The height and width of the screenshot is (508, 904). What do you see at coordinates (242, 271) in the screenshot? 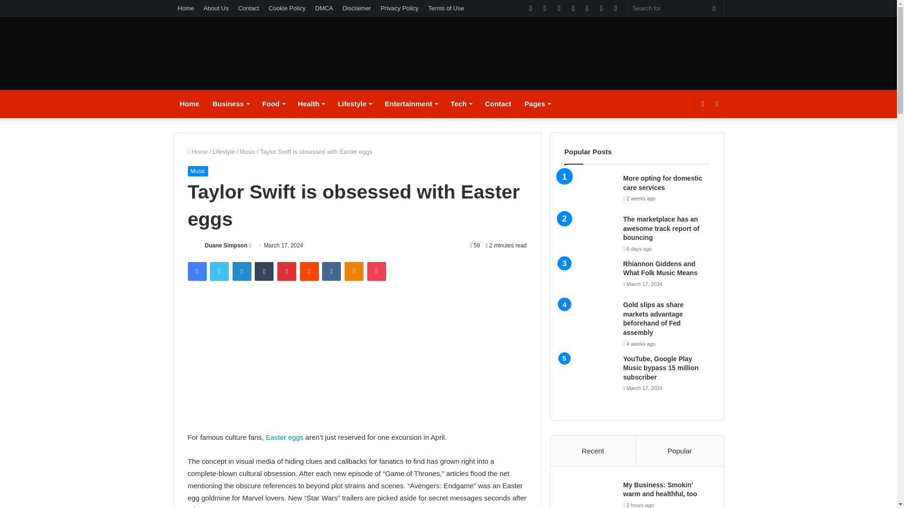
I see `LinkedIn` at bounding box center [242, 271].